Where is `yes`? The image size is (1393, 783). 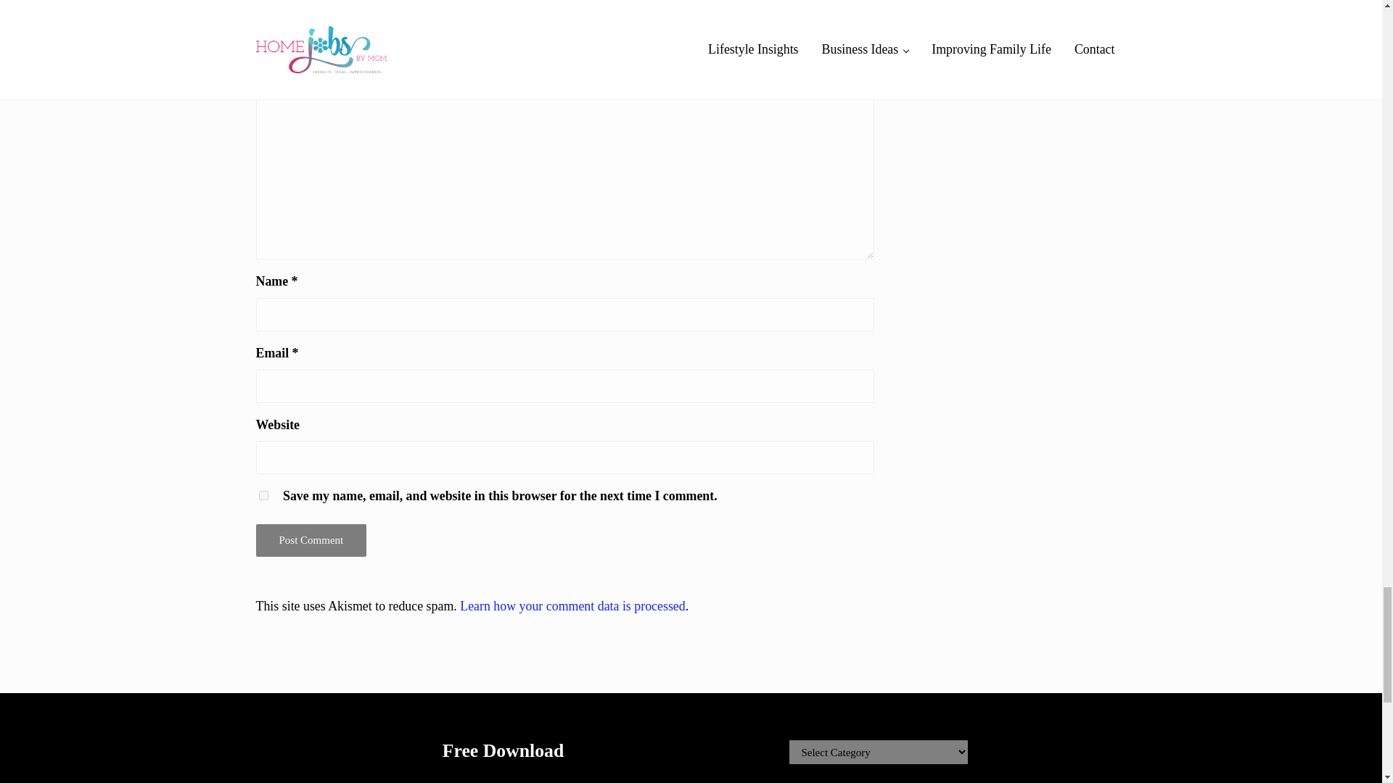
yes is located at coordinates (263, 496).